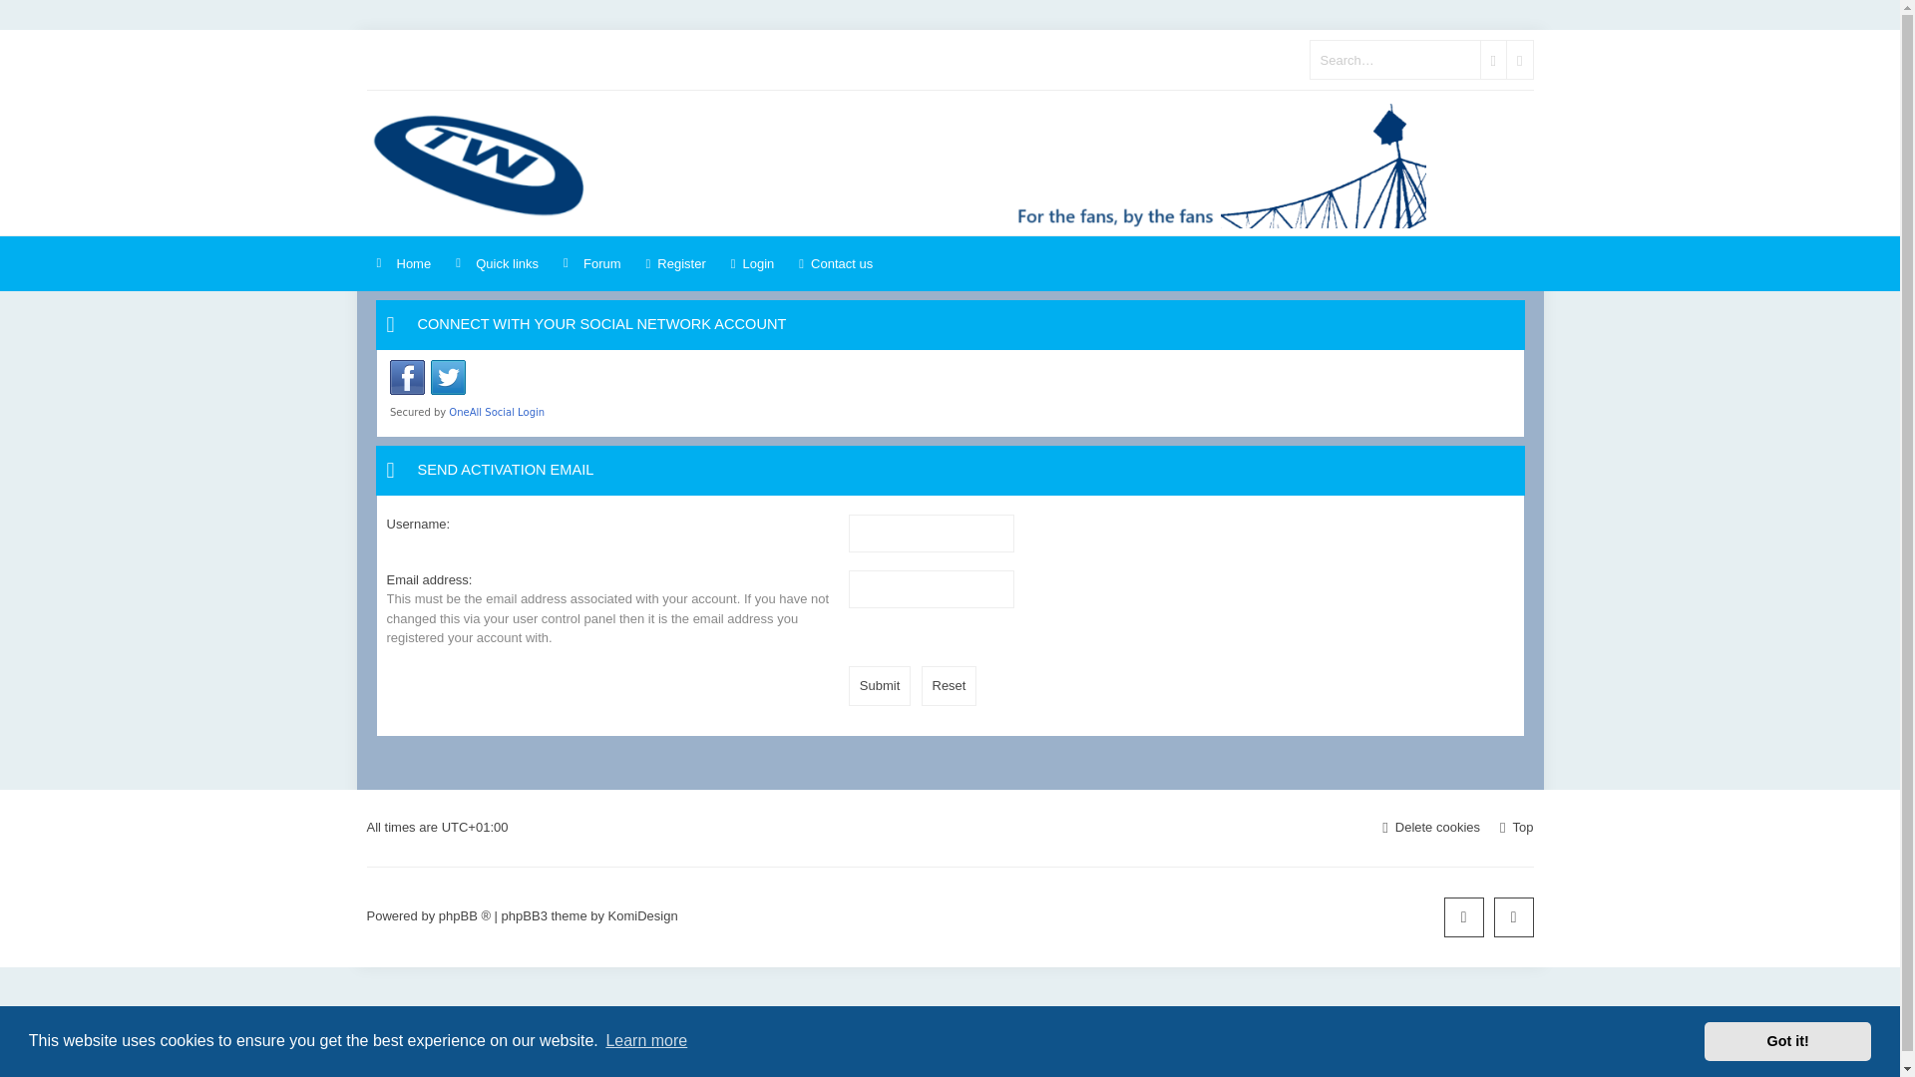  Describe the element at coordinates (405, 263) in the screenshot. I see `Home` at that location.